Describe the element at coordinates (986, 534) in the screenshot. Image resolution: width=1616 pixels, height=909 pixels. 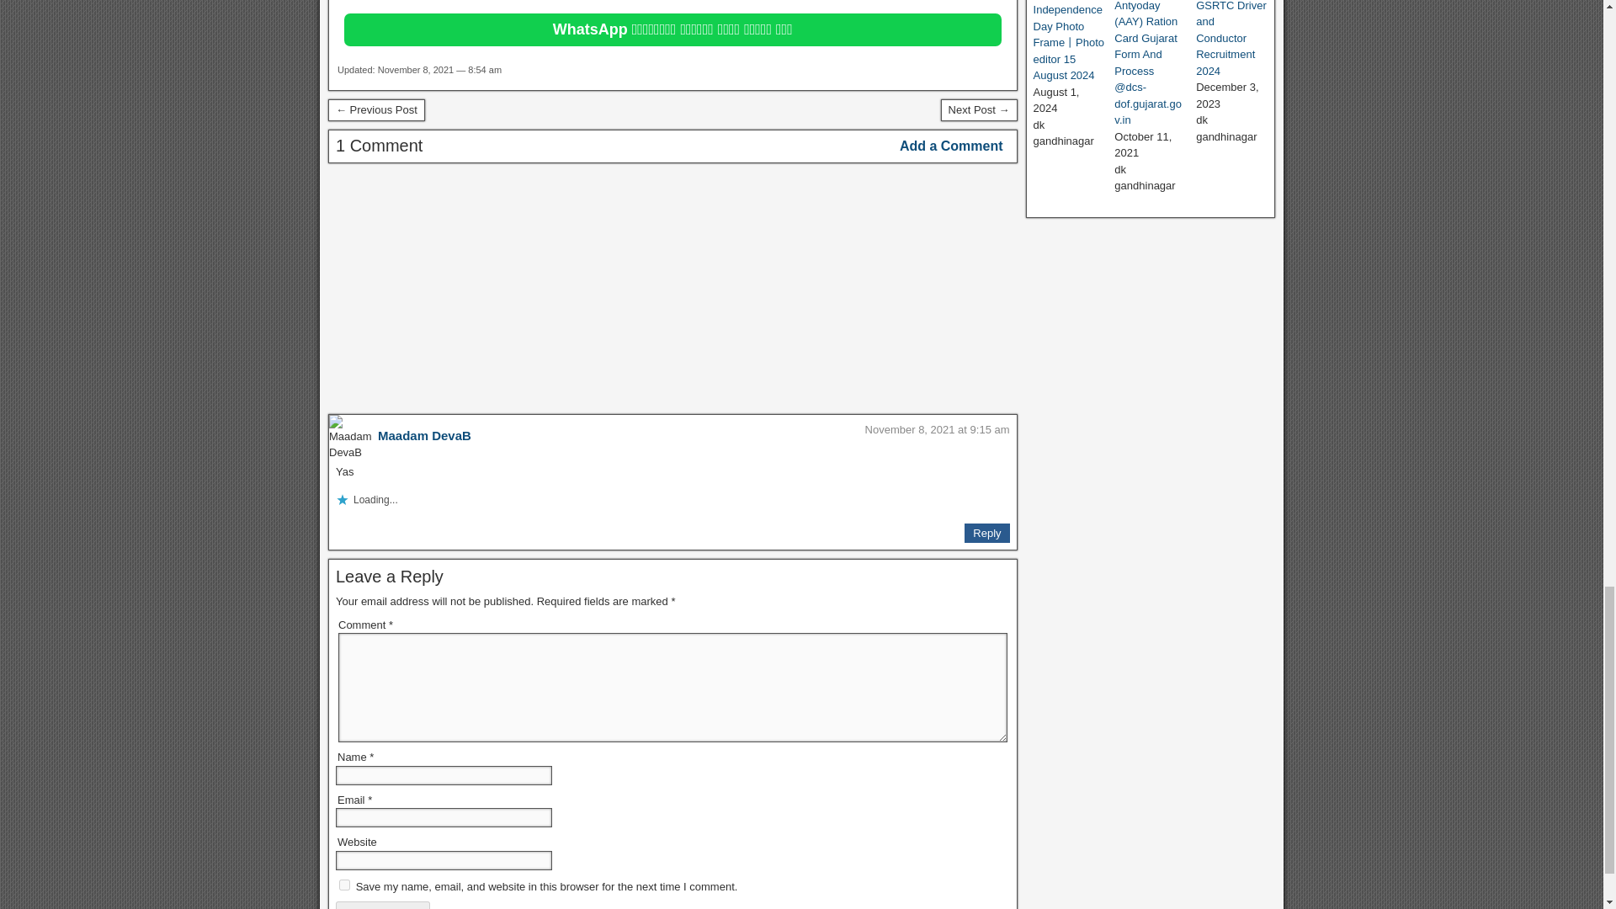
I see `Reply` at that location.